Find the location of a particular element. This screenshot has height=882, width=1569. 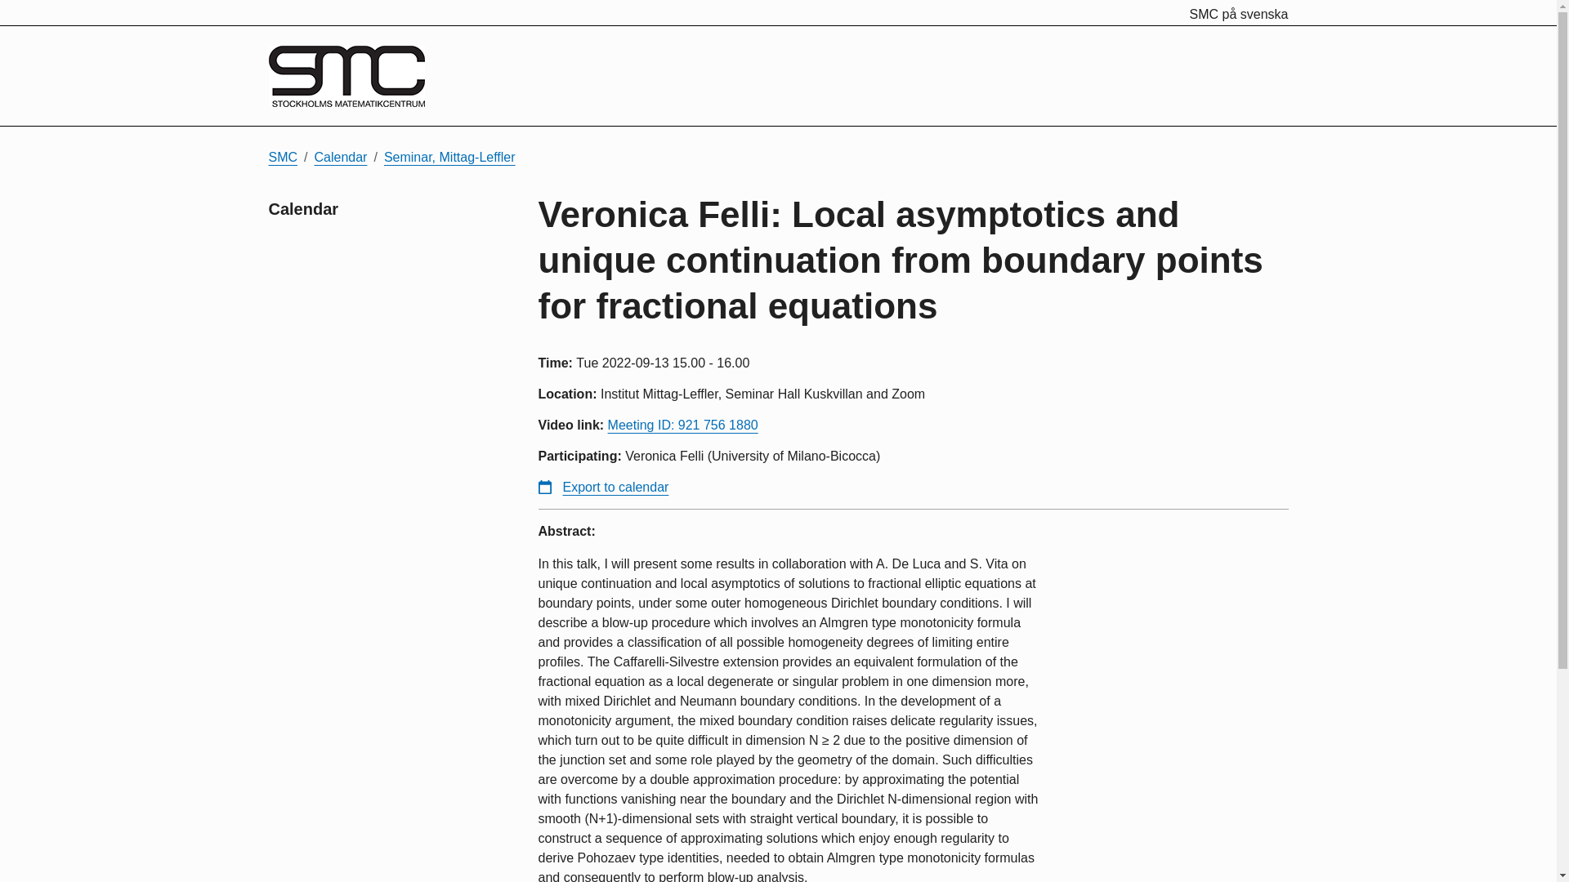

Meeting ID: 921 756 1880 is located at coordinates (683, 425).